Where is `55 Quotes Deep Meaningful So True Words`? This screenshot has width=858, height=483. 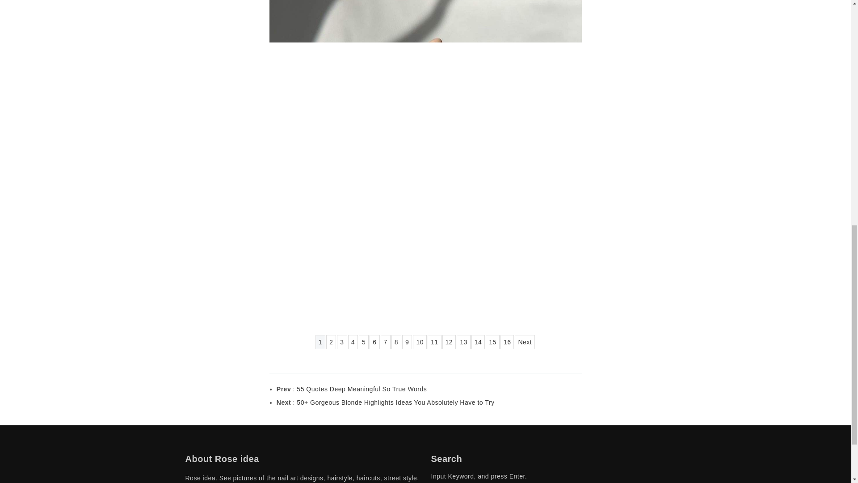
55 Quotes Deep Meaningful So True Words is located at coordinates (362, 389).